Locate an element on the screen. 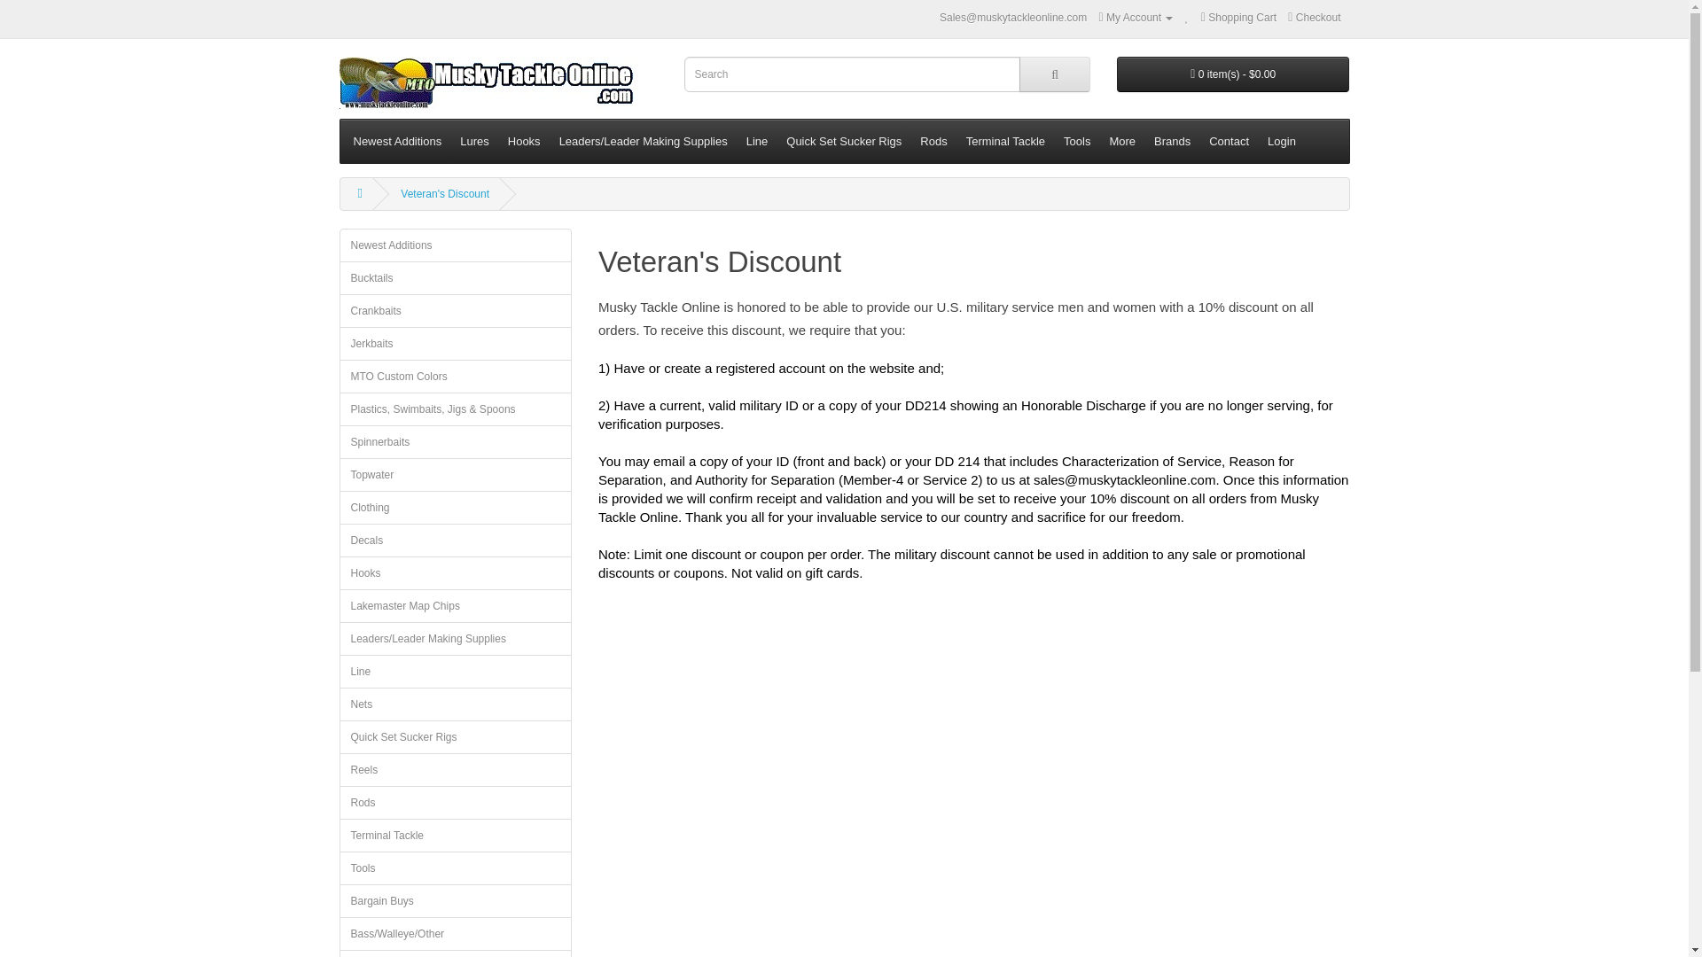 This screenshot has width=1702, height=957. Checkout is located at coordinates (1314, 18).